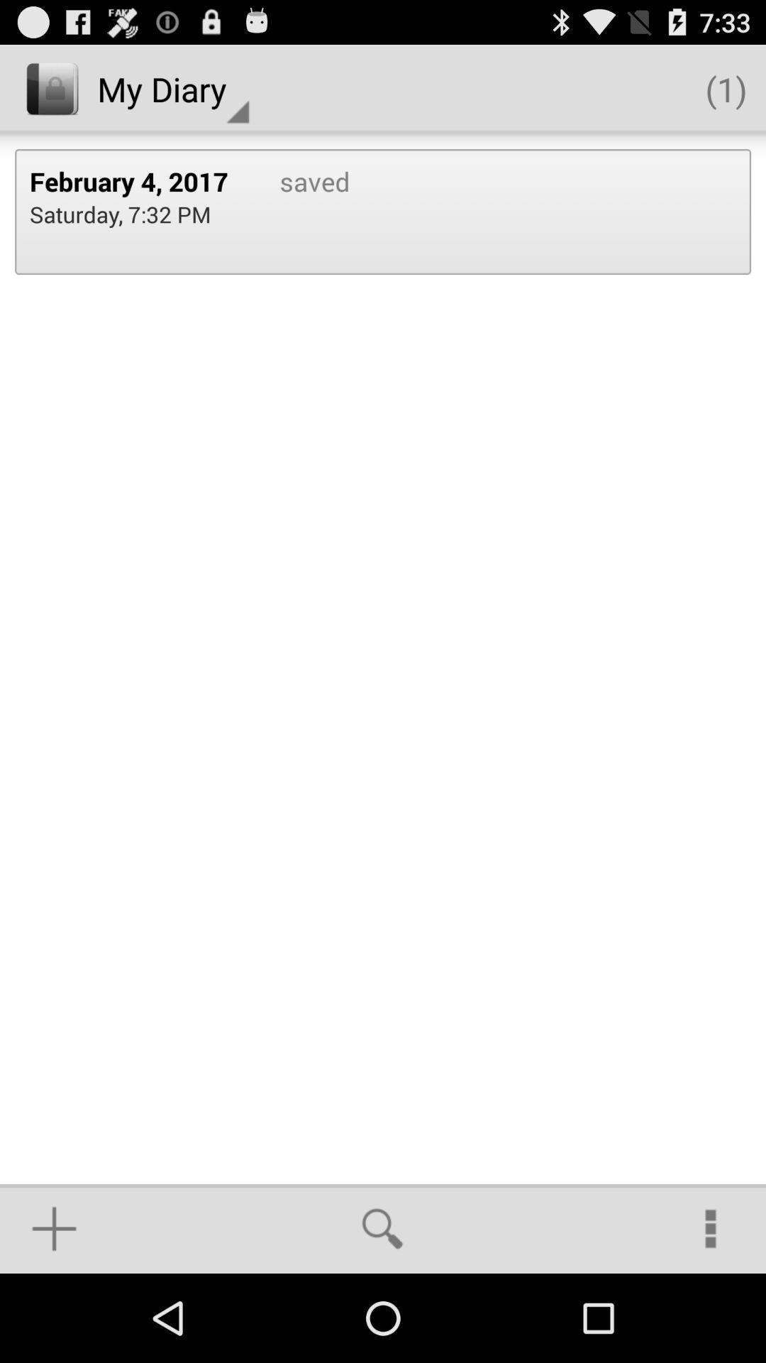  Describe the element at coordinates (140, 181) in the screenshot. I see `scroll to february 4, 2017 item` at that location.